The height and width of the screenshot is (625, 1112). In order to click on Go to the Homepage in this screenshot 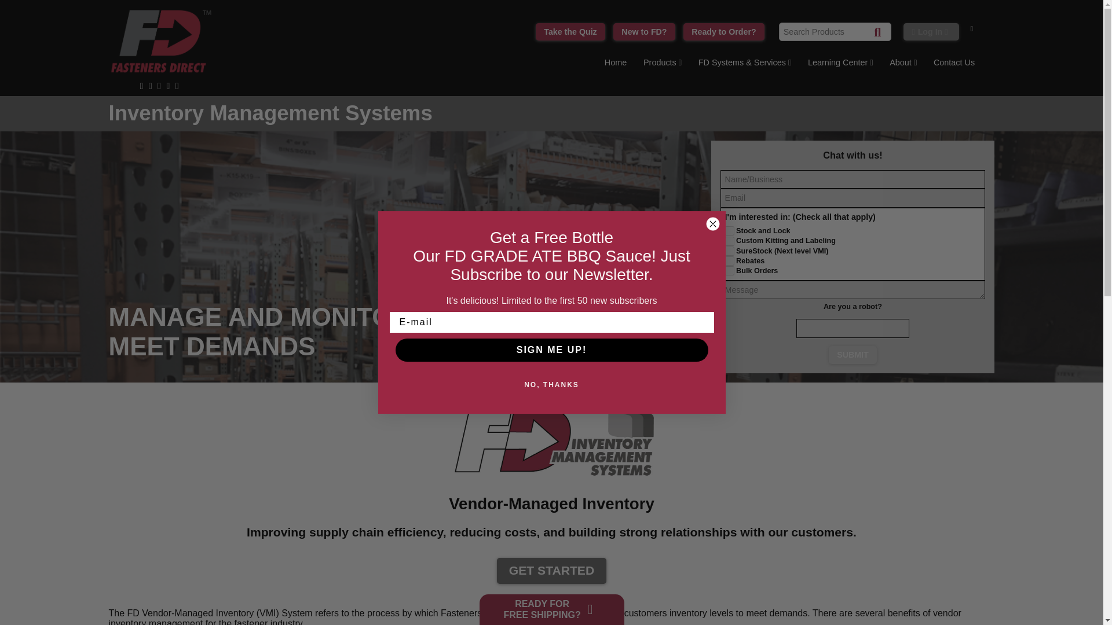, I will do `click(615, 65)`.